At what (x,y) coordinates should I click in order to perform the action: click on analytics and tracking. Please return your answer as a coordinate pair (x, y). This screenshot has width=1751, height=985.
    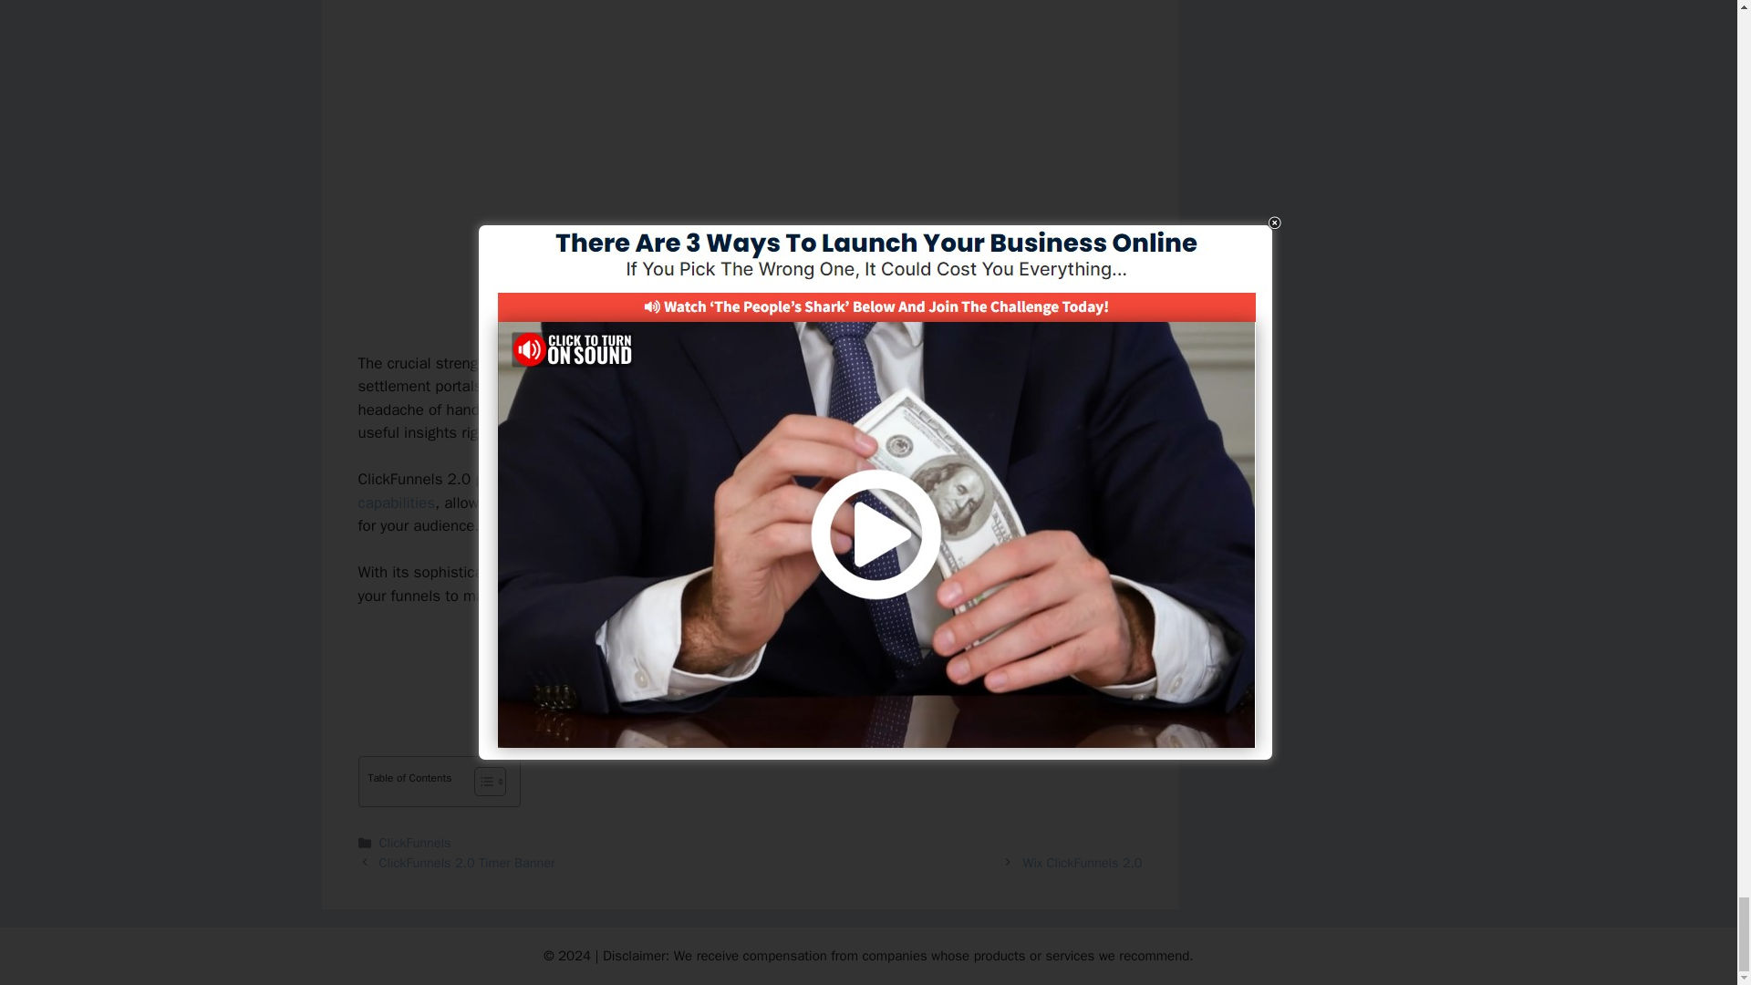
    Looking at the image, I should click on (582, 572).